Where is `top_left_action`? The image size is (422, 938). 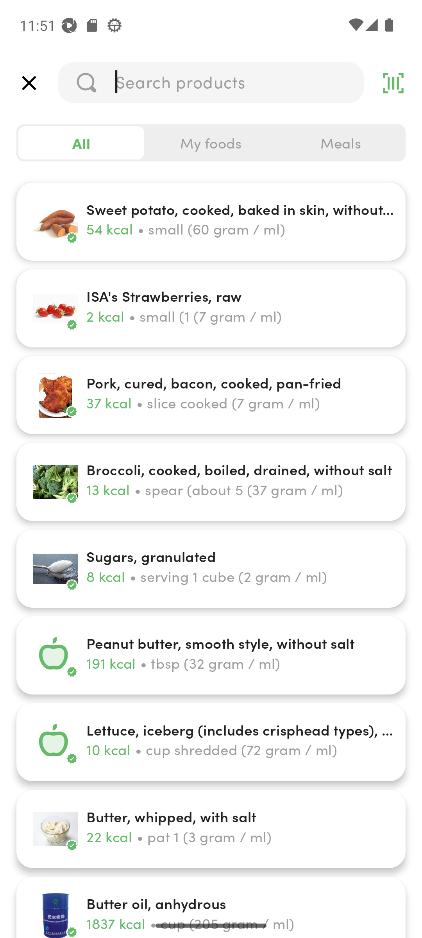 top_left_action is located at coordinates (29, 83).